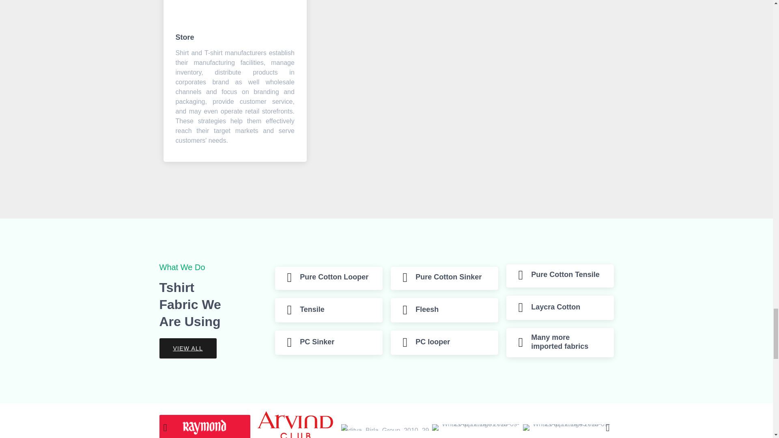  I want to click on VIEW ALL, so click(187, 348).